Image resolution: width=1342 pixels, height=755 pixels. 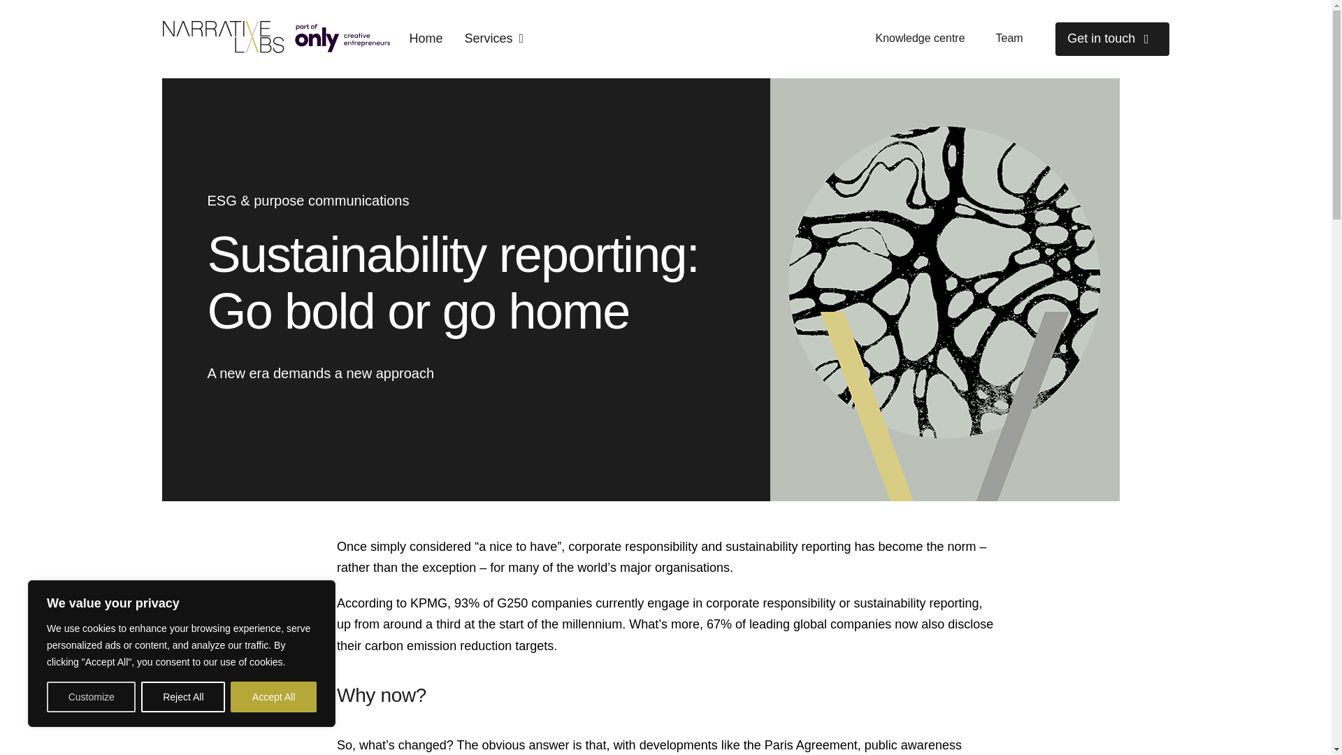 I want to click on Accept All, so click(x=274, y=697).